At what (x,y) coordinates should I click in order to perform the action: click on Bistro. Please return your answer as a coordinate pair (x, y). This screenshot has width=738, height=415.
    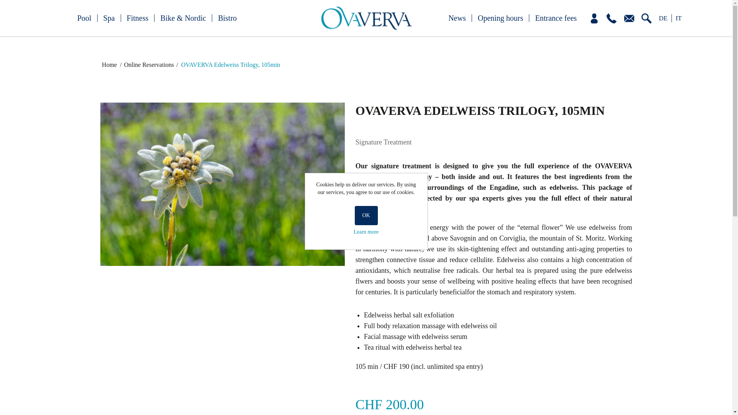
    Looking at the image, I should click on (227, 18).